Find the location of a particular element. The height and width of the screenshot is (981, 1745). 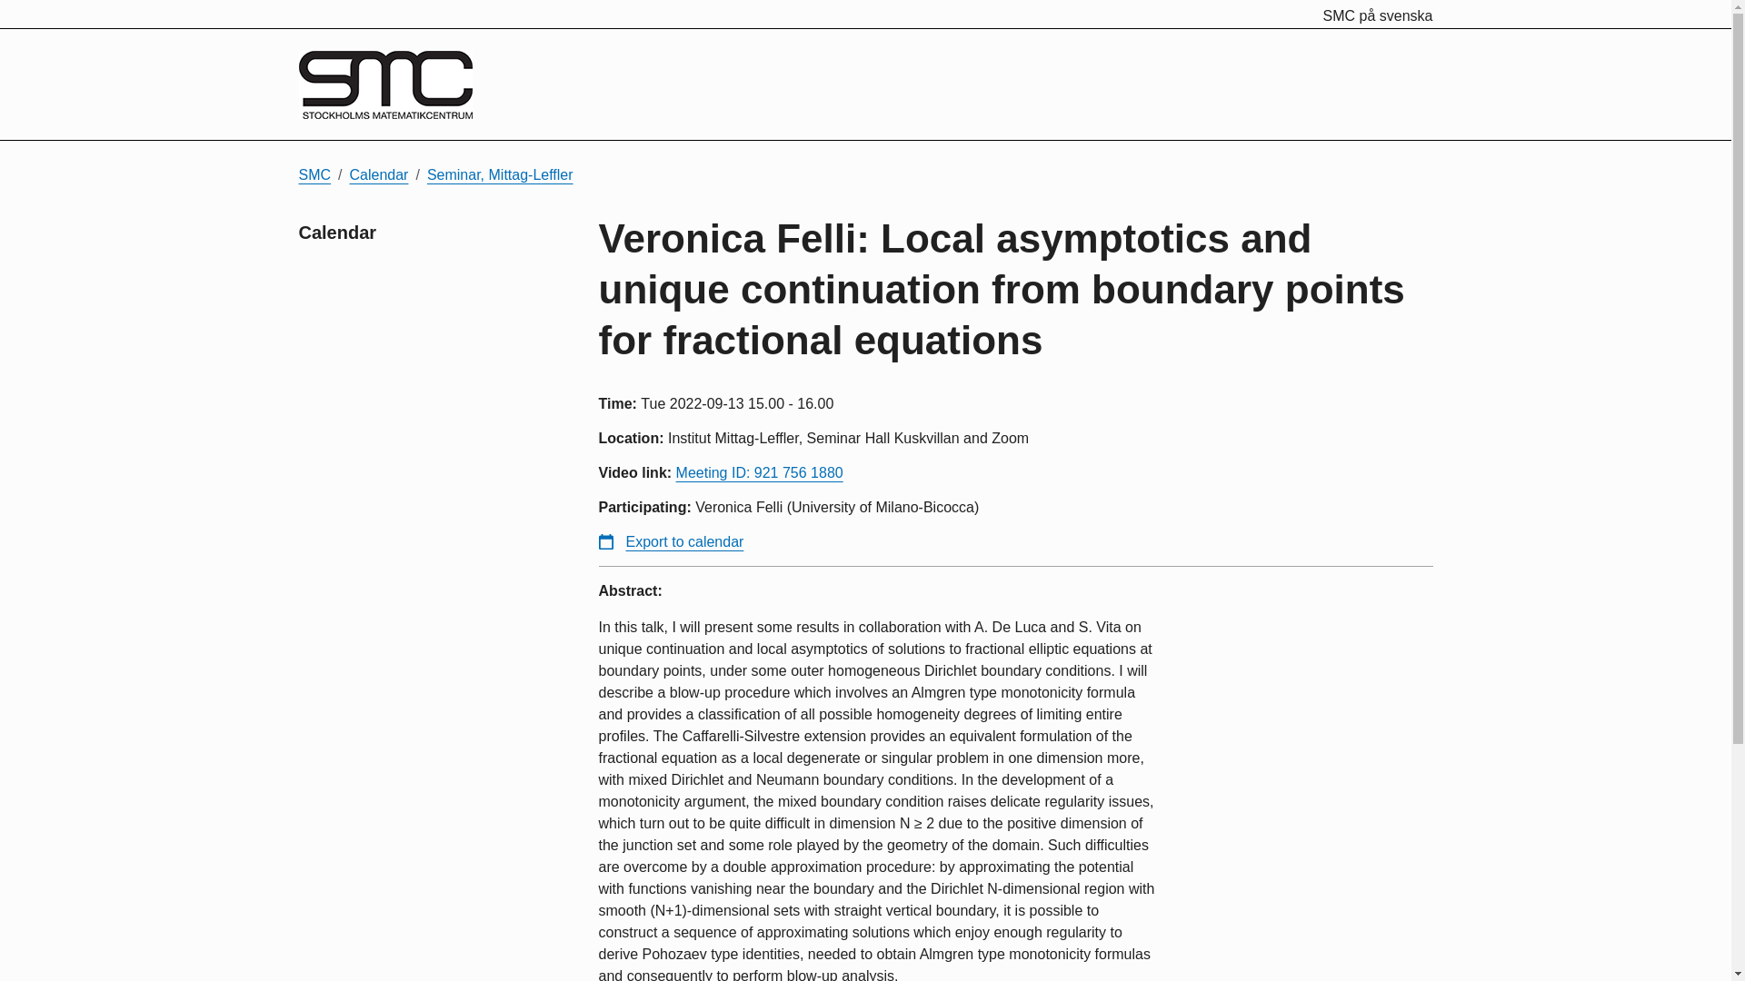

Export to calendar is located at coordinates (671, 541).